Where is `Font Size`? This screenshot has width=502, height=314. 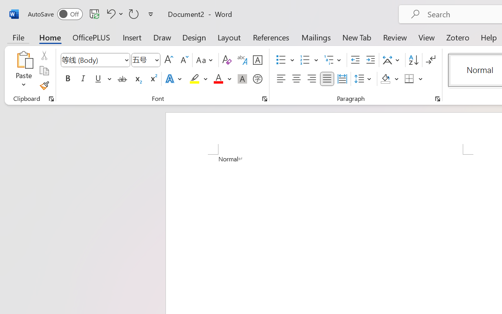
Font Size is located at coordinates (146, 60).